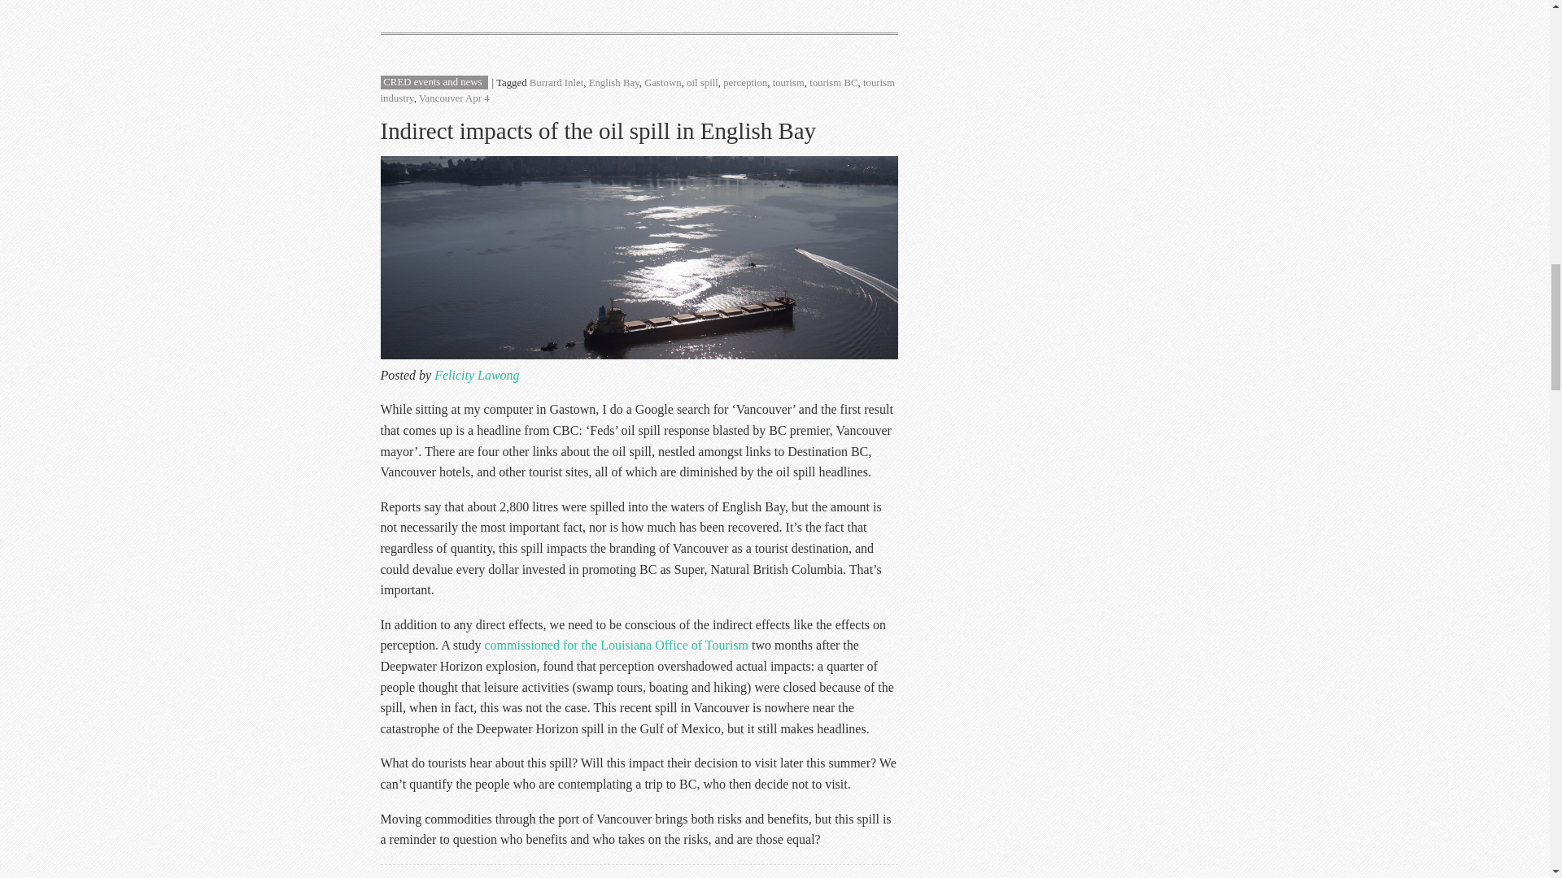 This screenshot has width=1562, height=878. I want to click on View all posts in CRED events and news, so click(431, 83).